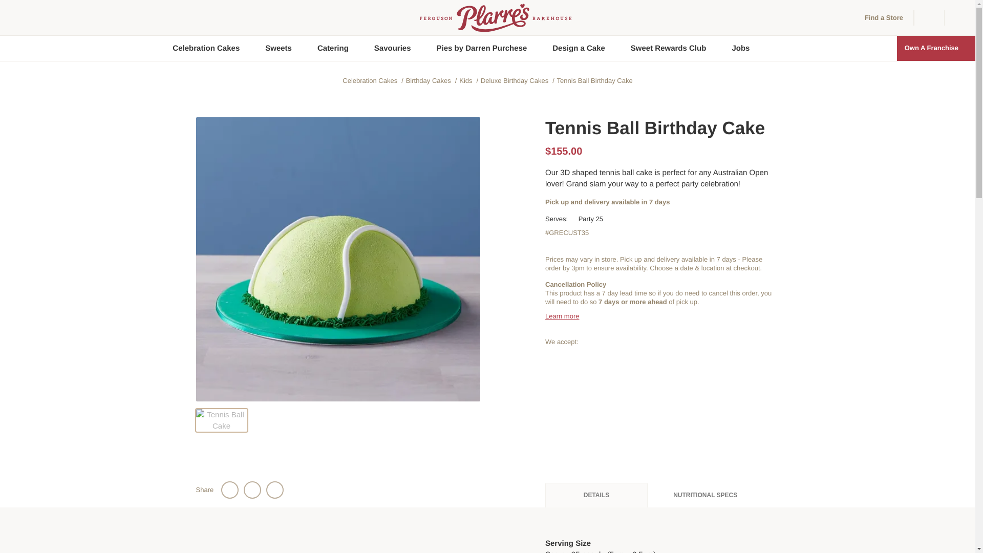  What do you see at coordinates (928, 17) in the screenshot?
I see `shopping-cart` at bounding box center [928, 17].